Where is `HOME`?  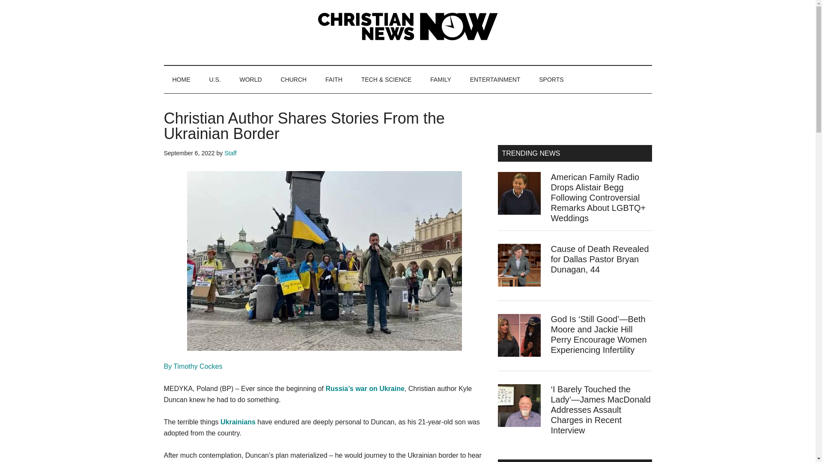
HOME is located at coordinates (181, 80).